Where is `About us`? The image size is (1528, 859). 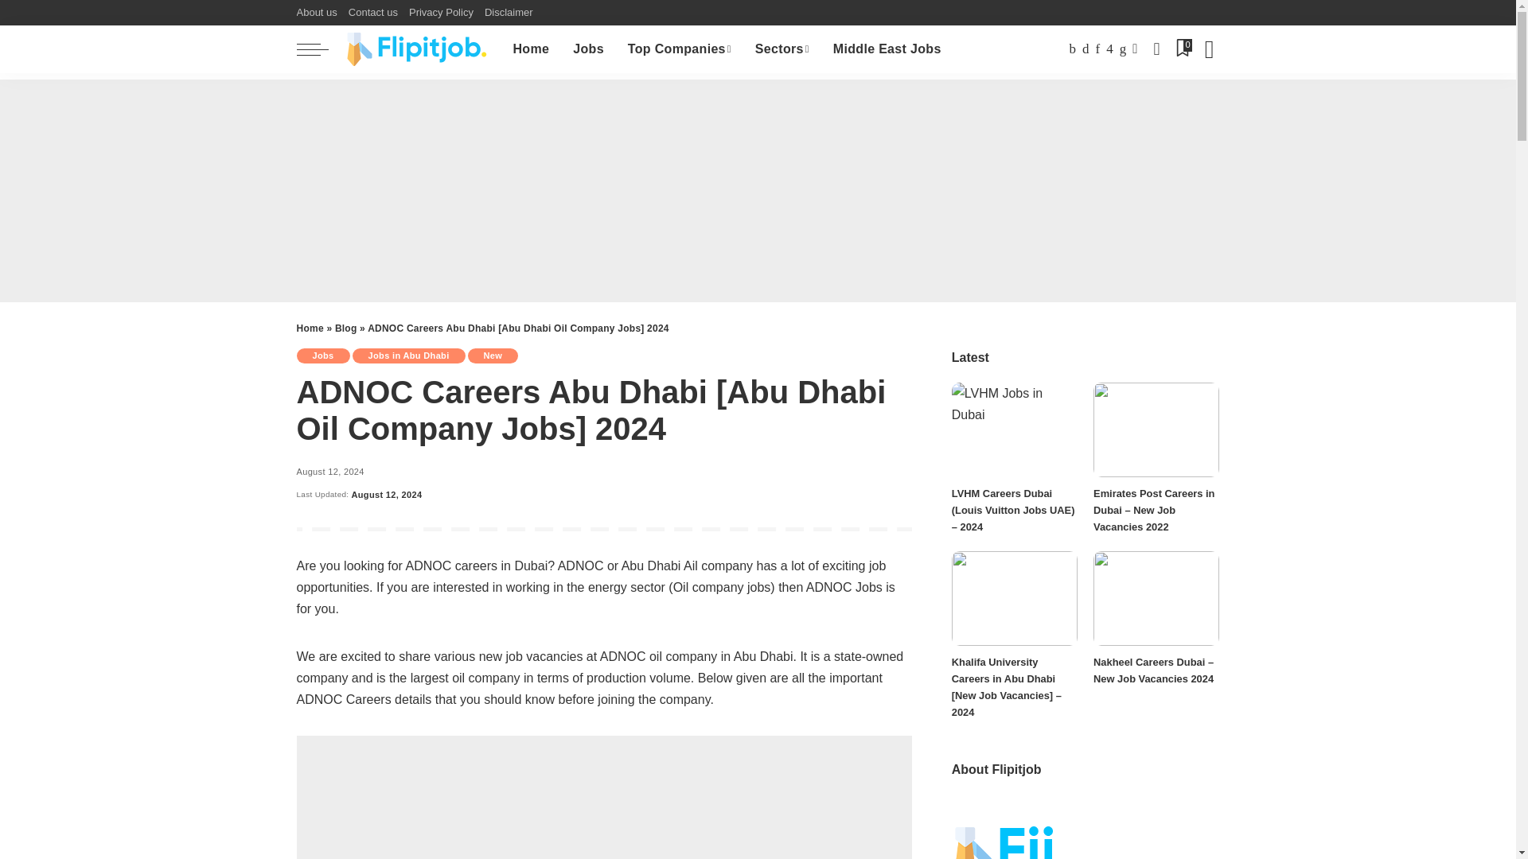 About us is located at coordinates (319, 13).